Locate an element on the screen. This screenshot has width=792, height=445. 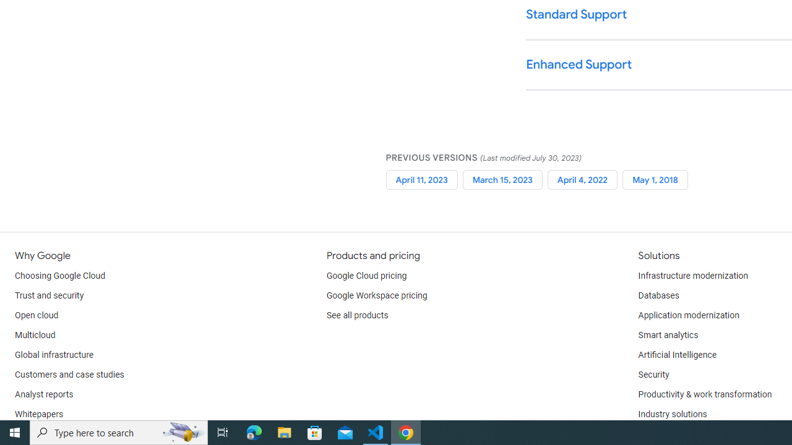
May 1, 2018 is located at coordinates (655, 179).